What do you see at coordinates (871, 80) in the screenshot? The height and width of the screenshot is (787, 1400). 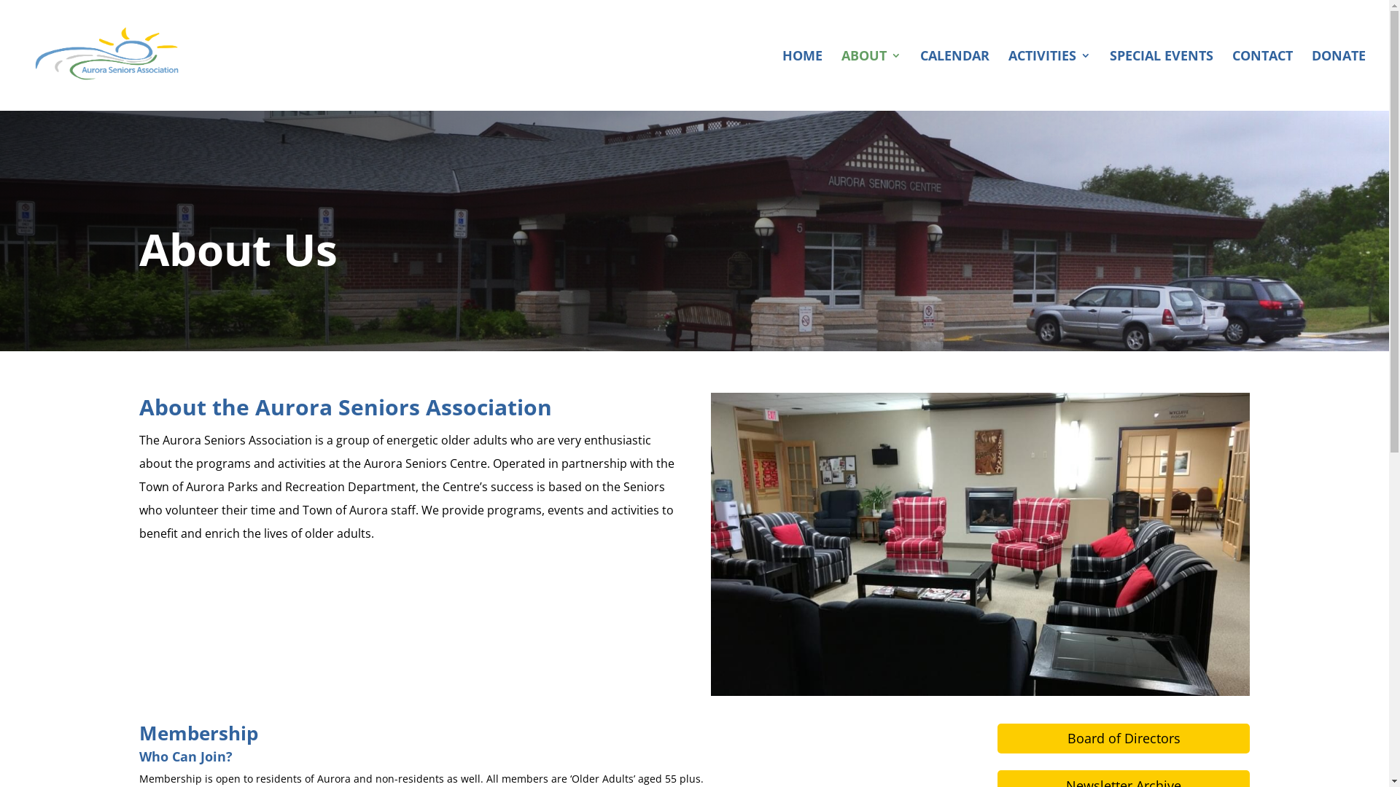 I see `ABOUT` at bounding box center [871, 80].